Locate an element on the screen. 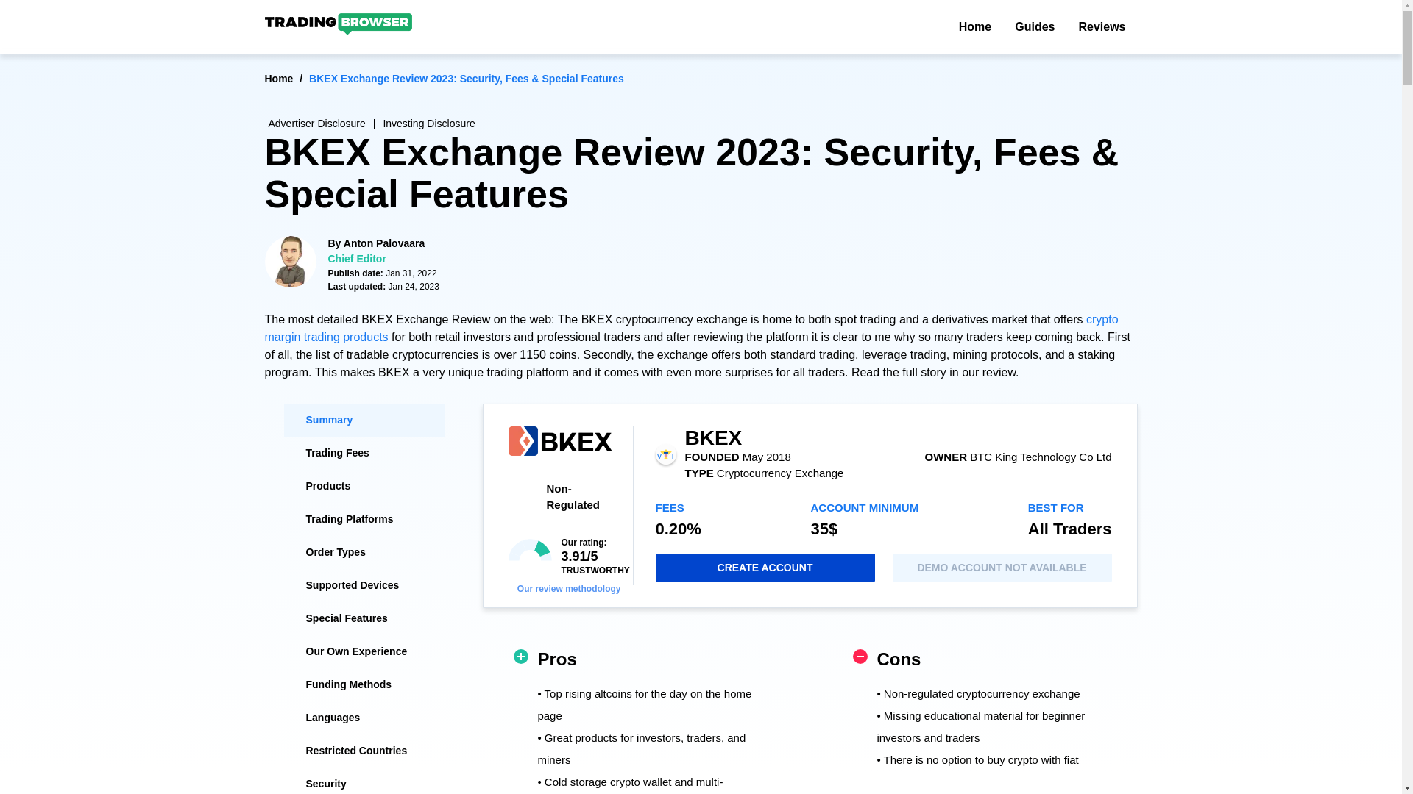 Image resolution: width=1413 pixels, height=794 pixels. DEMO ACCOUNT NOT AVAILABLE is located at coordinates (1001, 567).